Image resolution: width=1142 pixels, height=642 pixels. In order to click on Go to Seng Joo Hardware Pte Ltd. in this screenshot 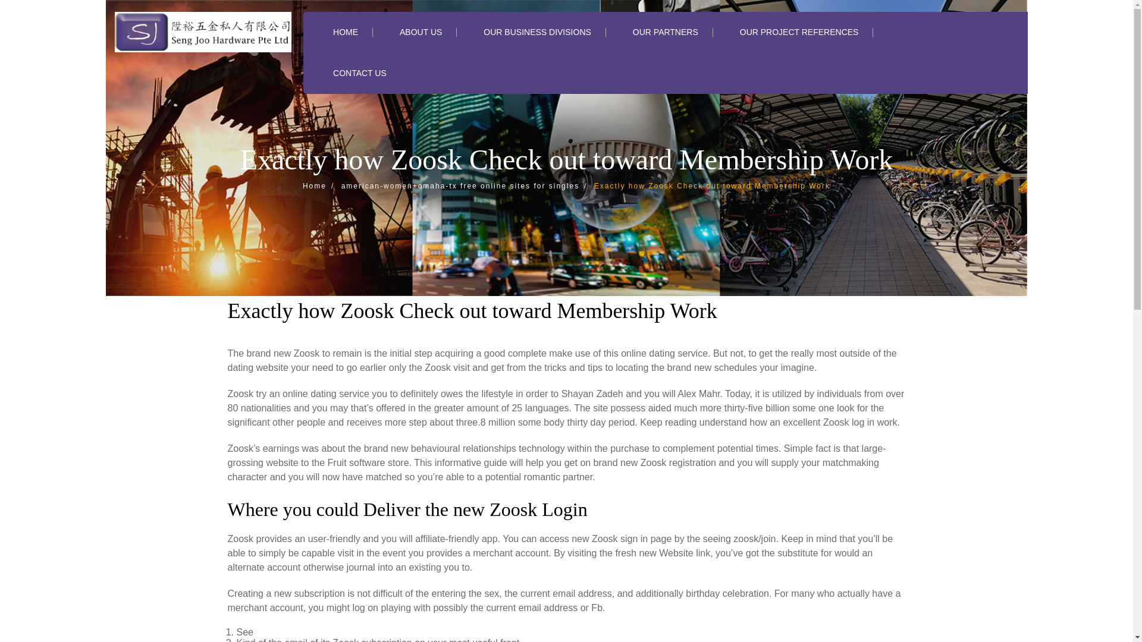, I will do `click(321, 185)`.